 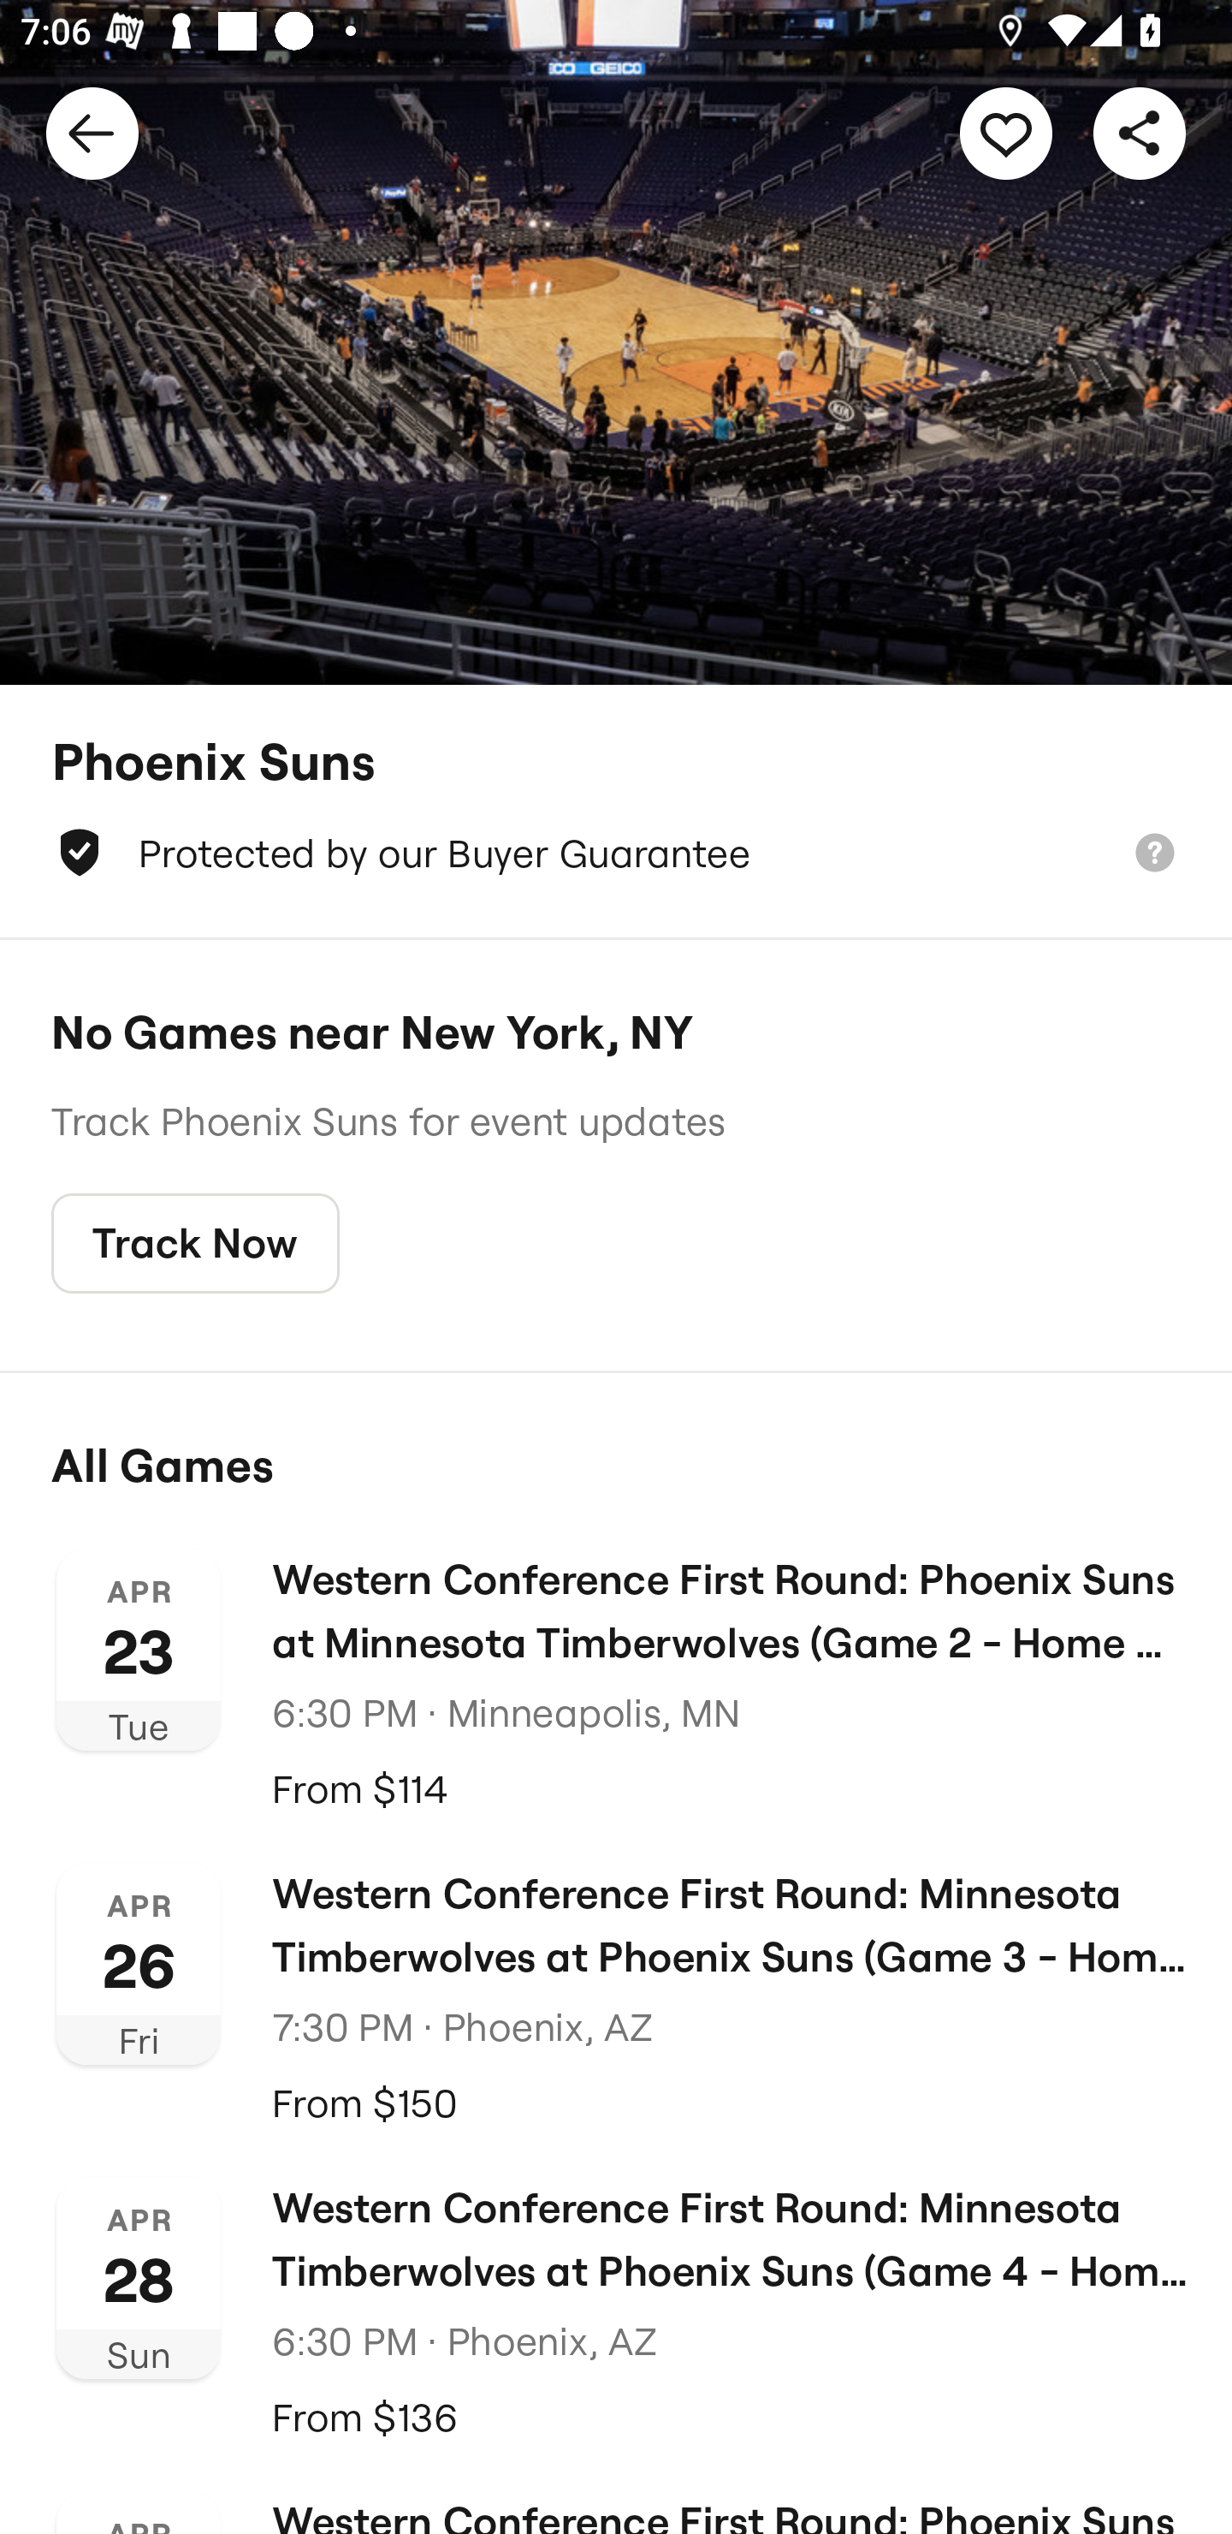 I want to click on Share this performer, so click(x=1140, y=132).